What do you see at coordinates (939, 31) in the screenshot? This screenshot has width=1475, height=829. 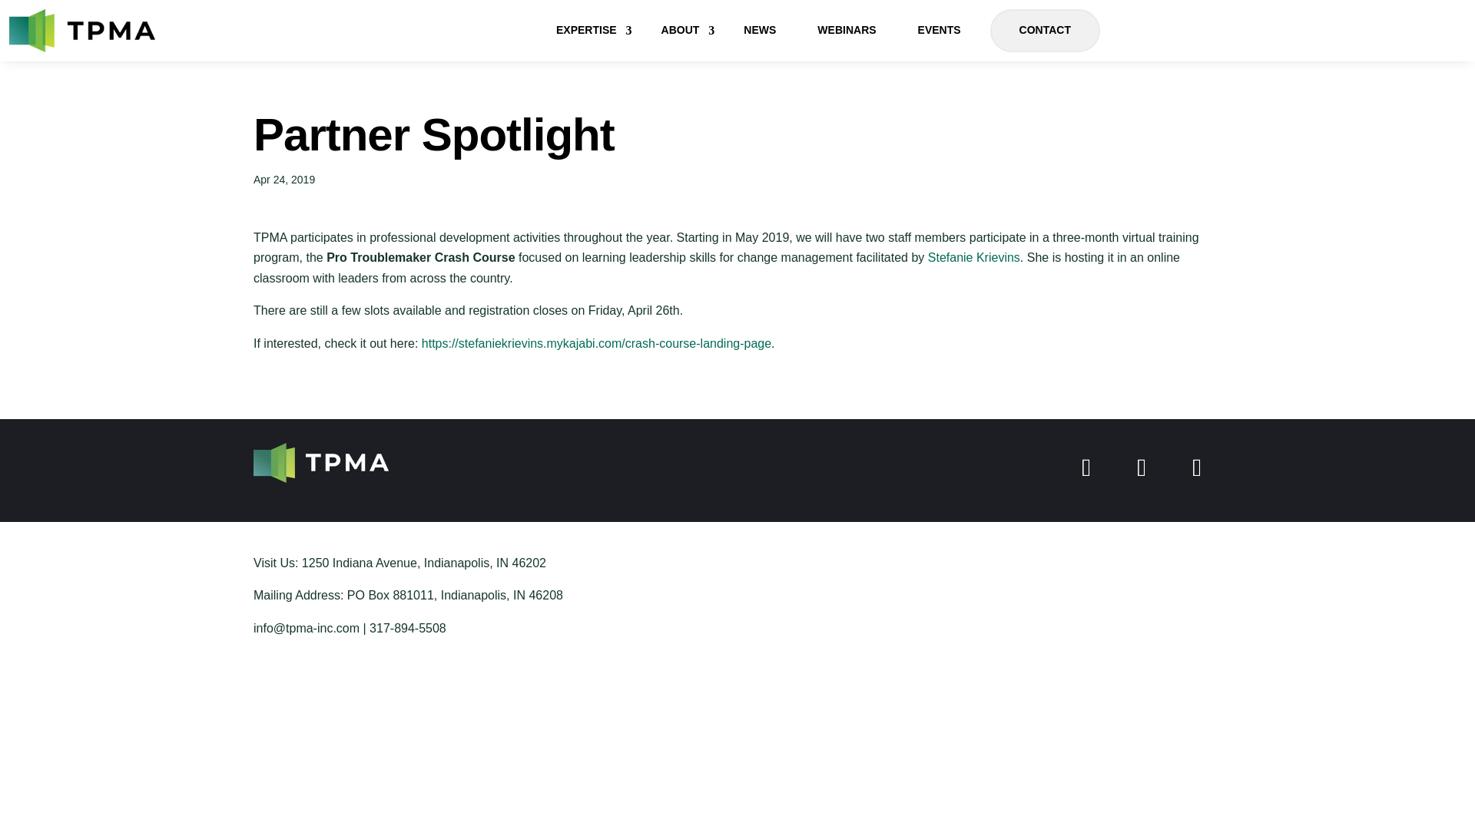 I see `EVENTS` at bounding box center [939, 31].